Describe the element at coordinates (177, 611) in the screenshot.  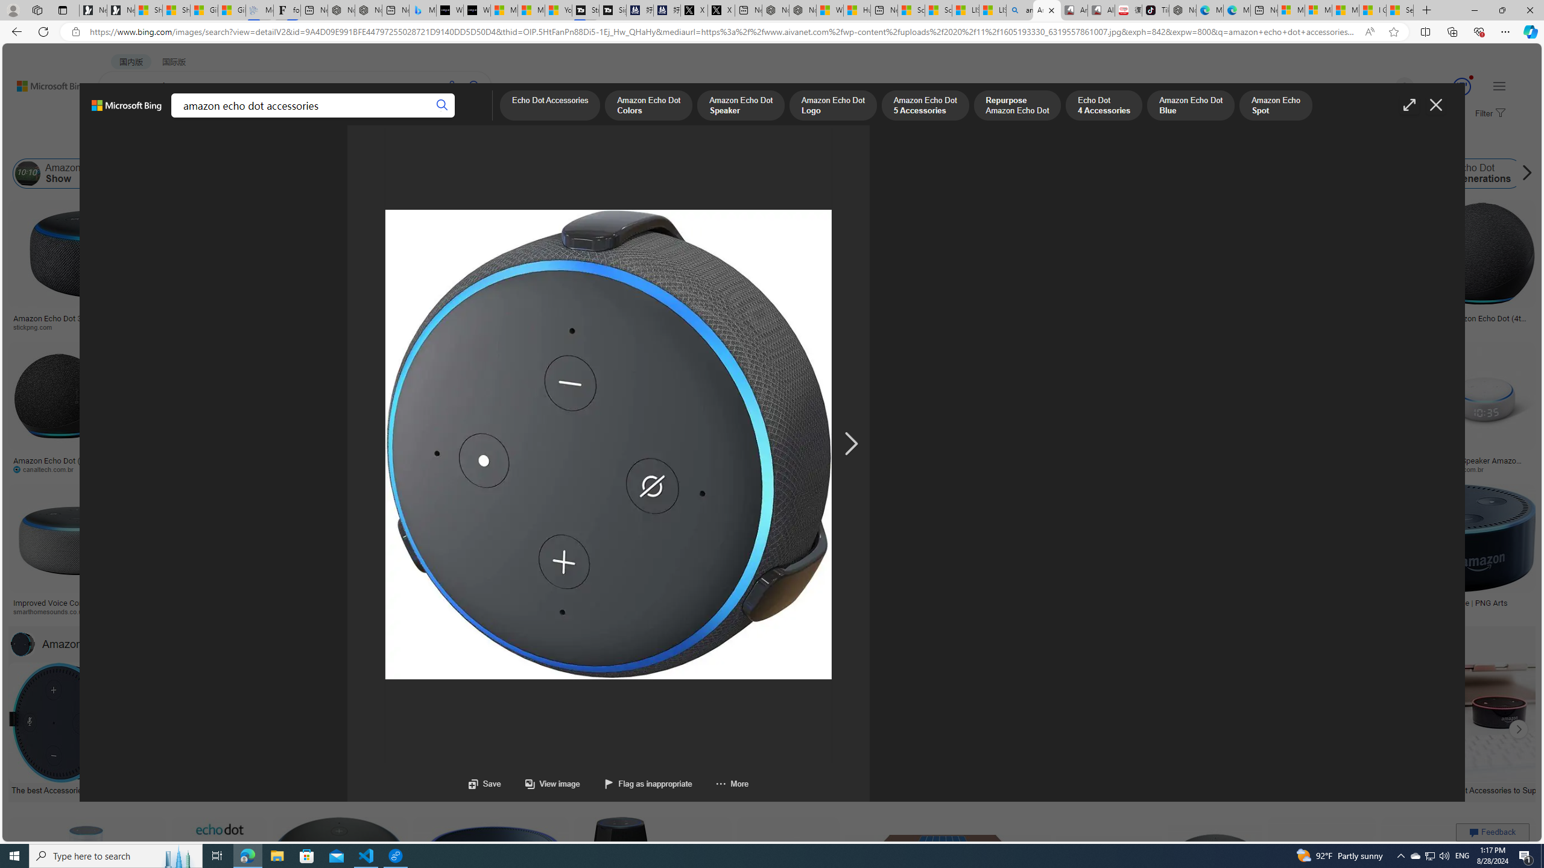
I see `security.org` at that location.